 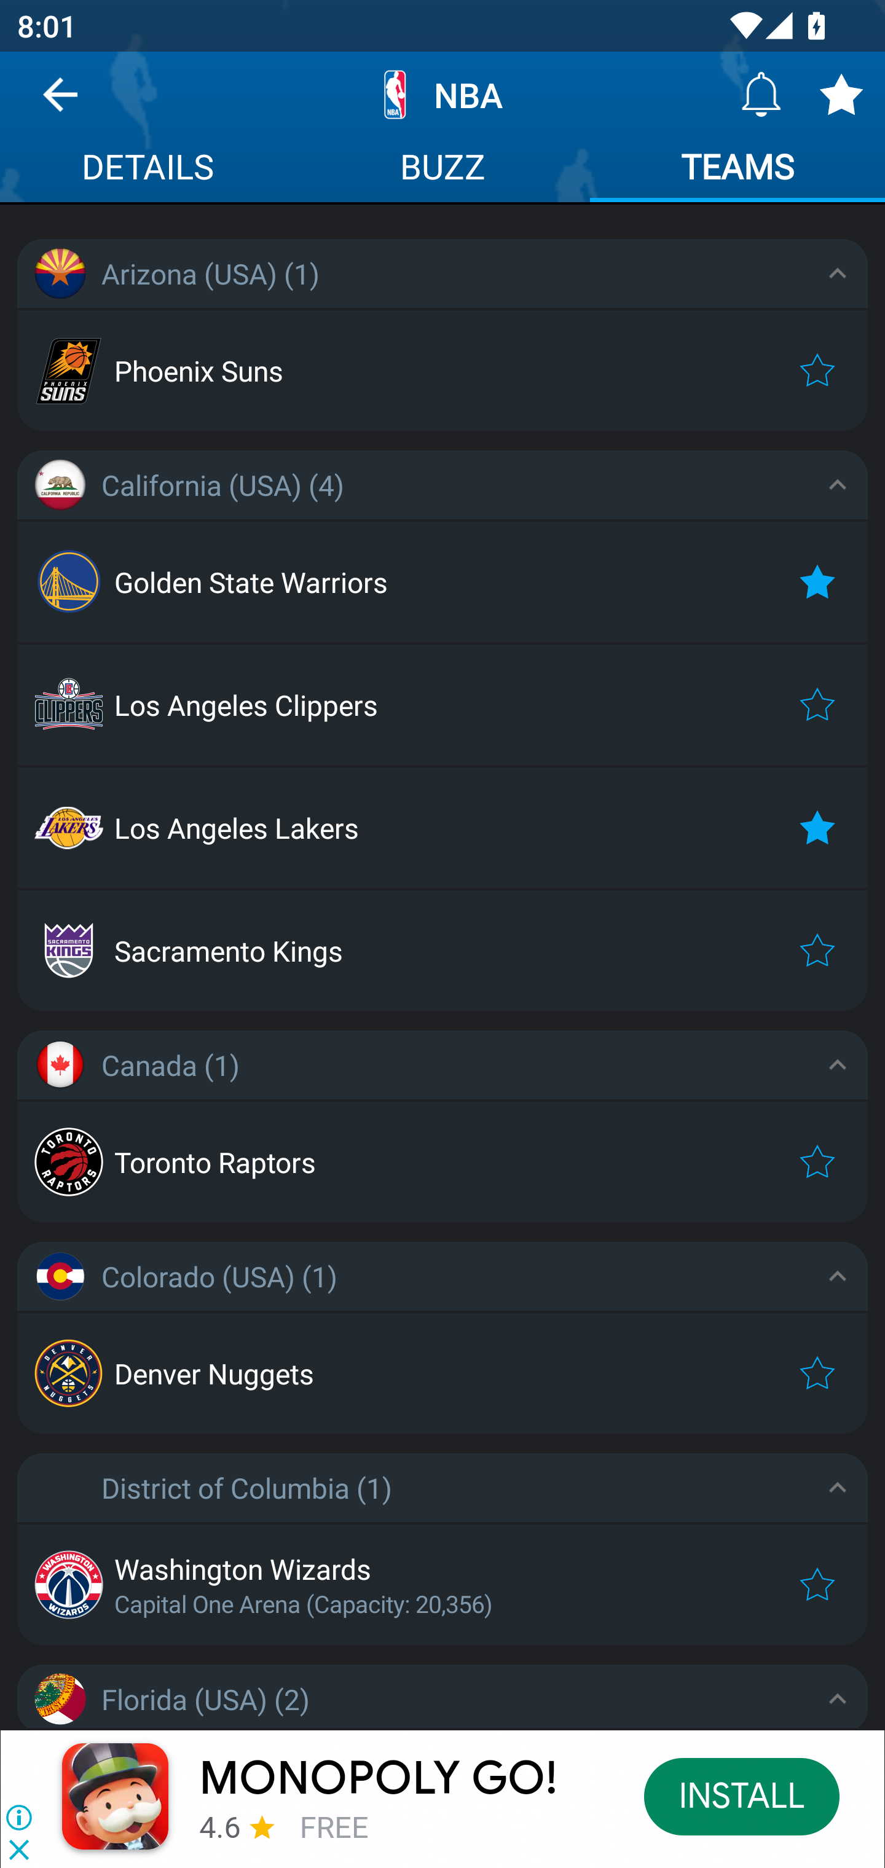 What do you see at coordinates (379, 1779) in the screenshot?
I see `MONOPOLY GO!` at bounding box center [379, 1779].